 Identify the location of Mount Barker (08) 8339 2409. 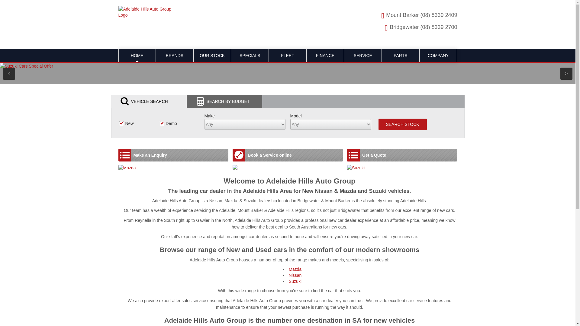
(409, 16).